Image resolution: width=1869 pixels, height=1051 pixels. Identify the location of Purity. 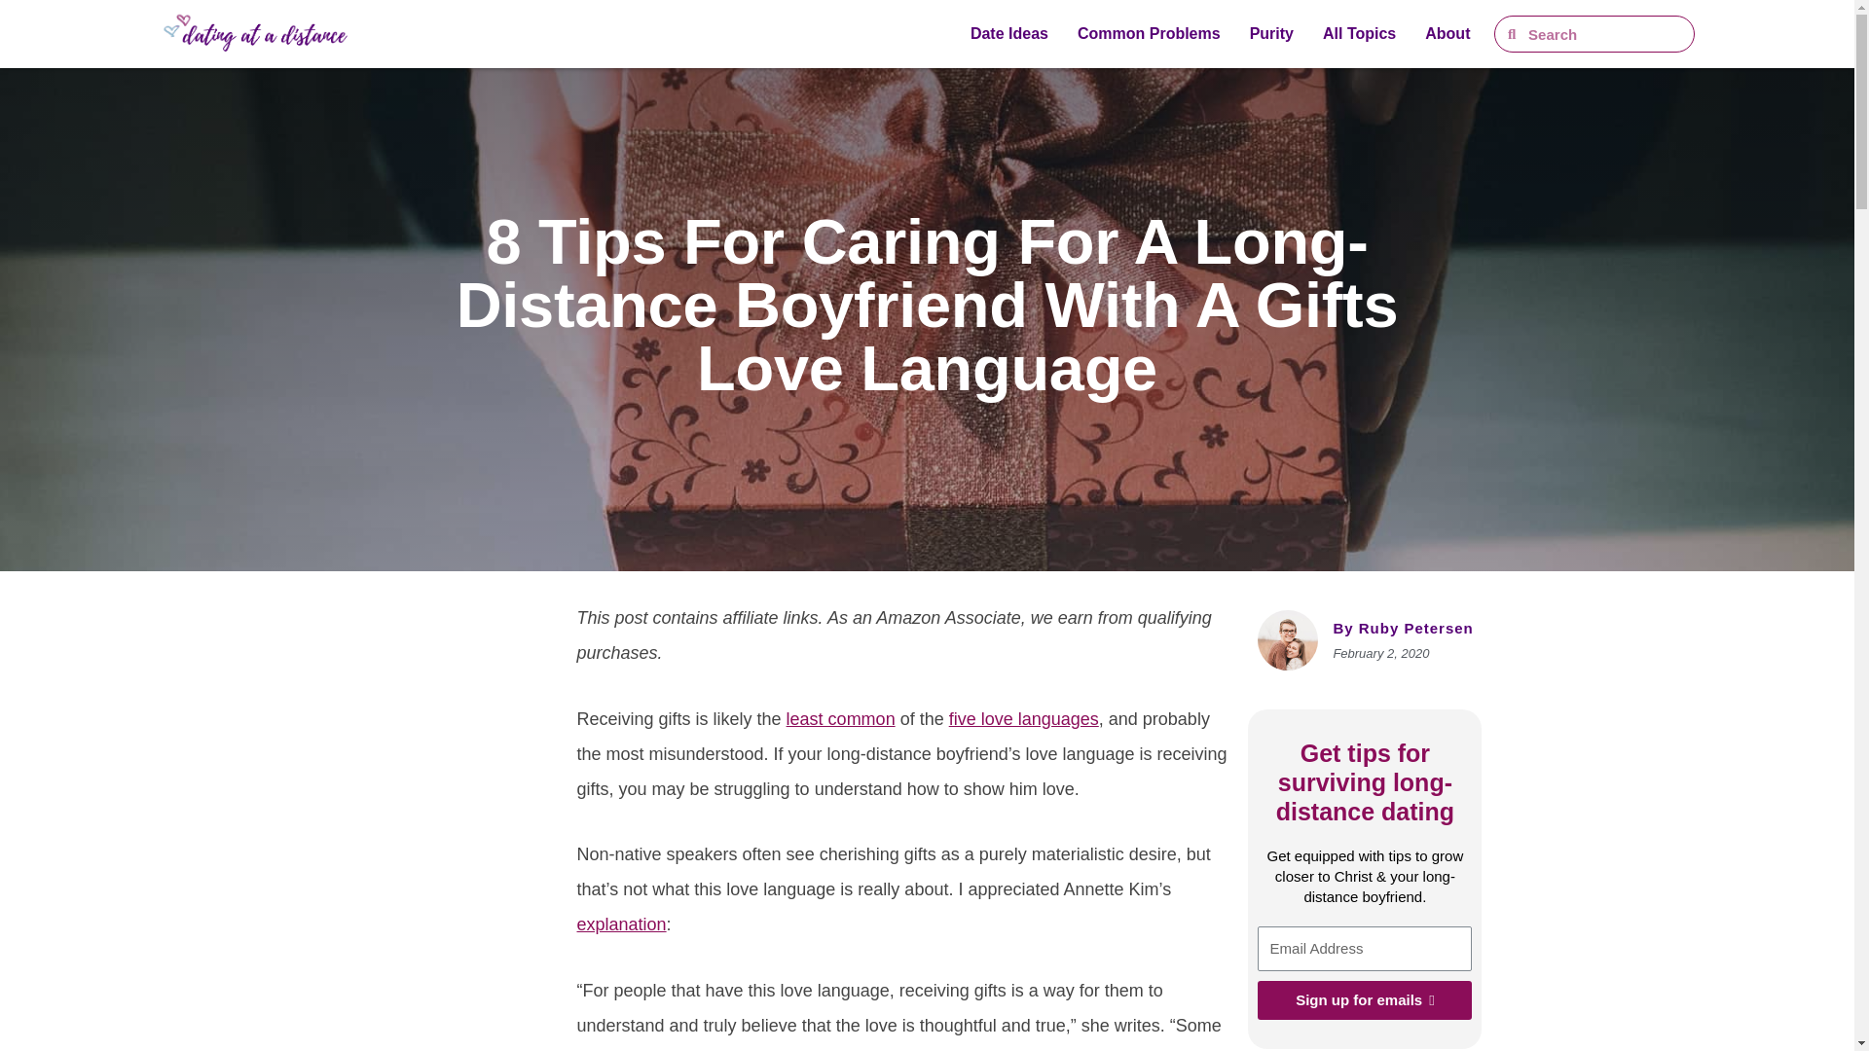
(1271, 34).